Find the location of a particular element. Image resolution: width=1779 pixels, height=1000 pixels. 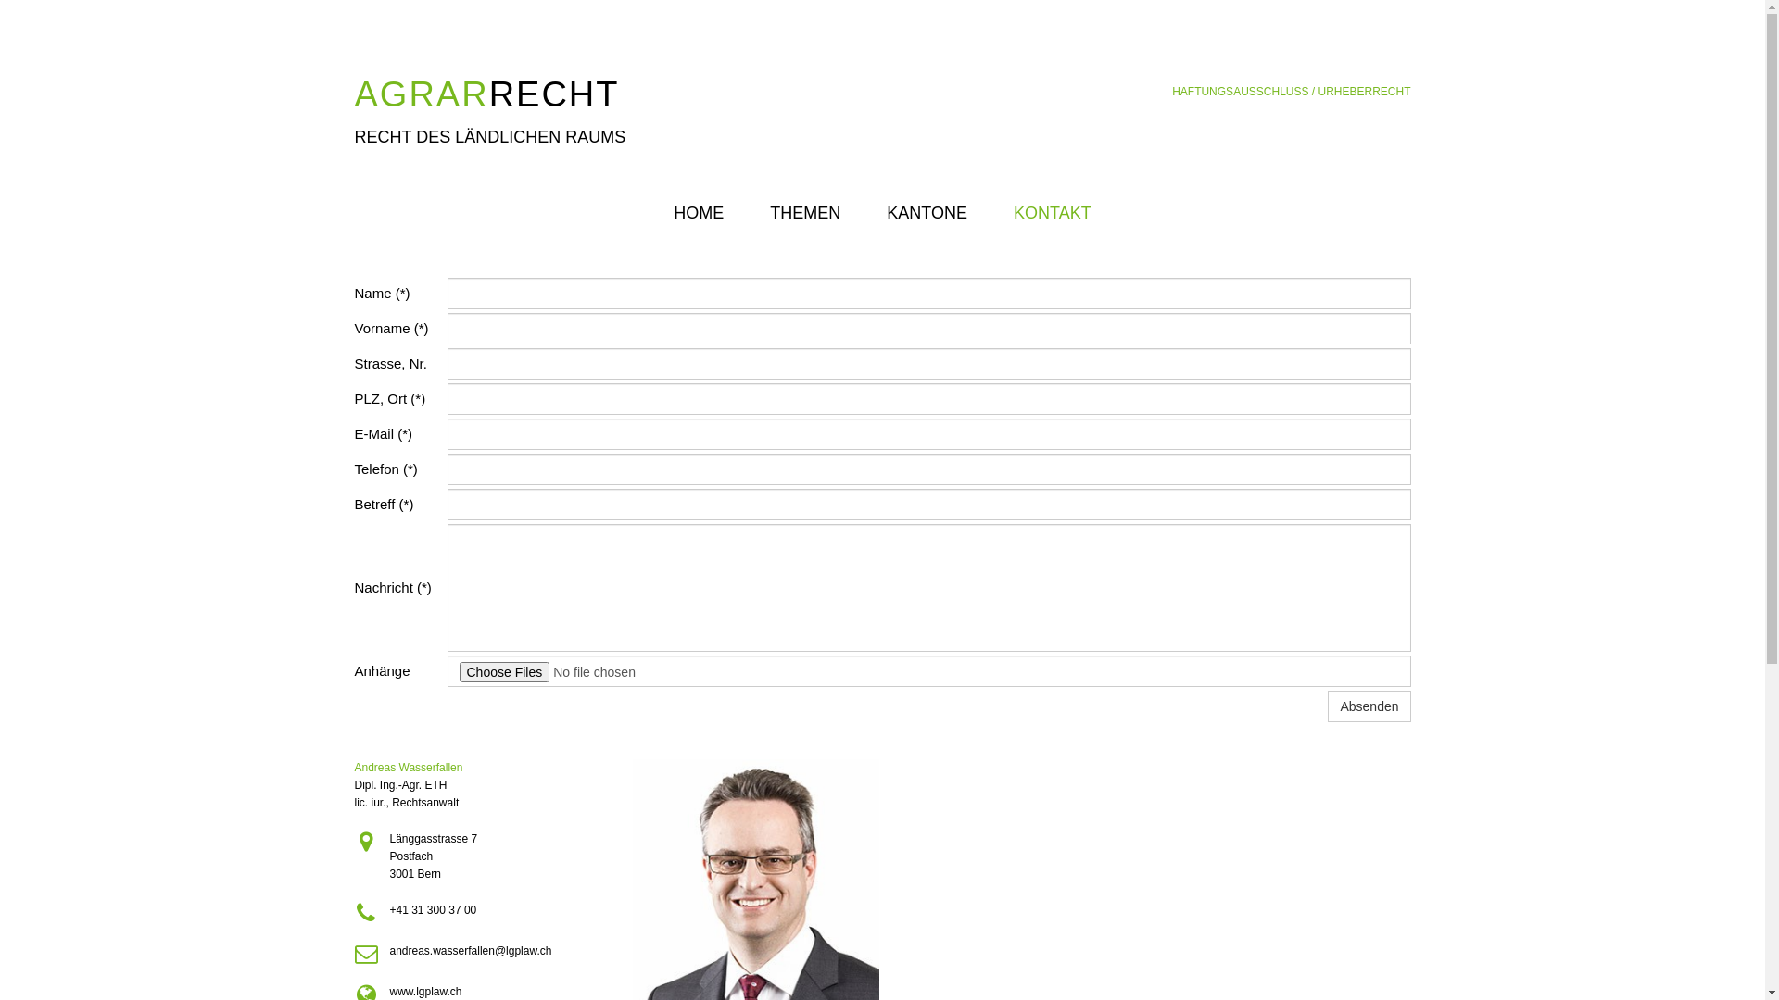

KONTAKT is located at coordinates (1053, 213).